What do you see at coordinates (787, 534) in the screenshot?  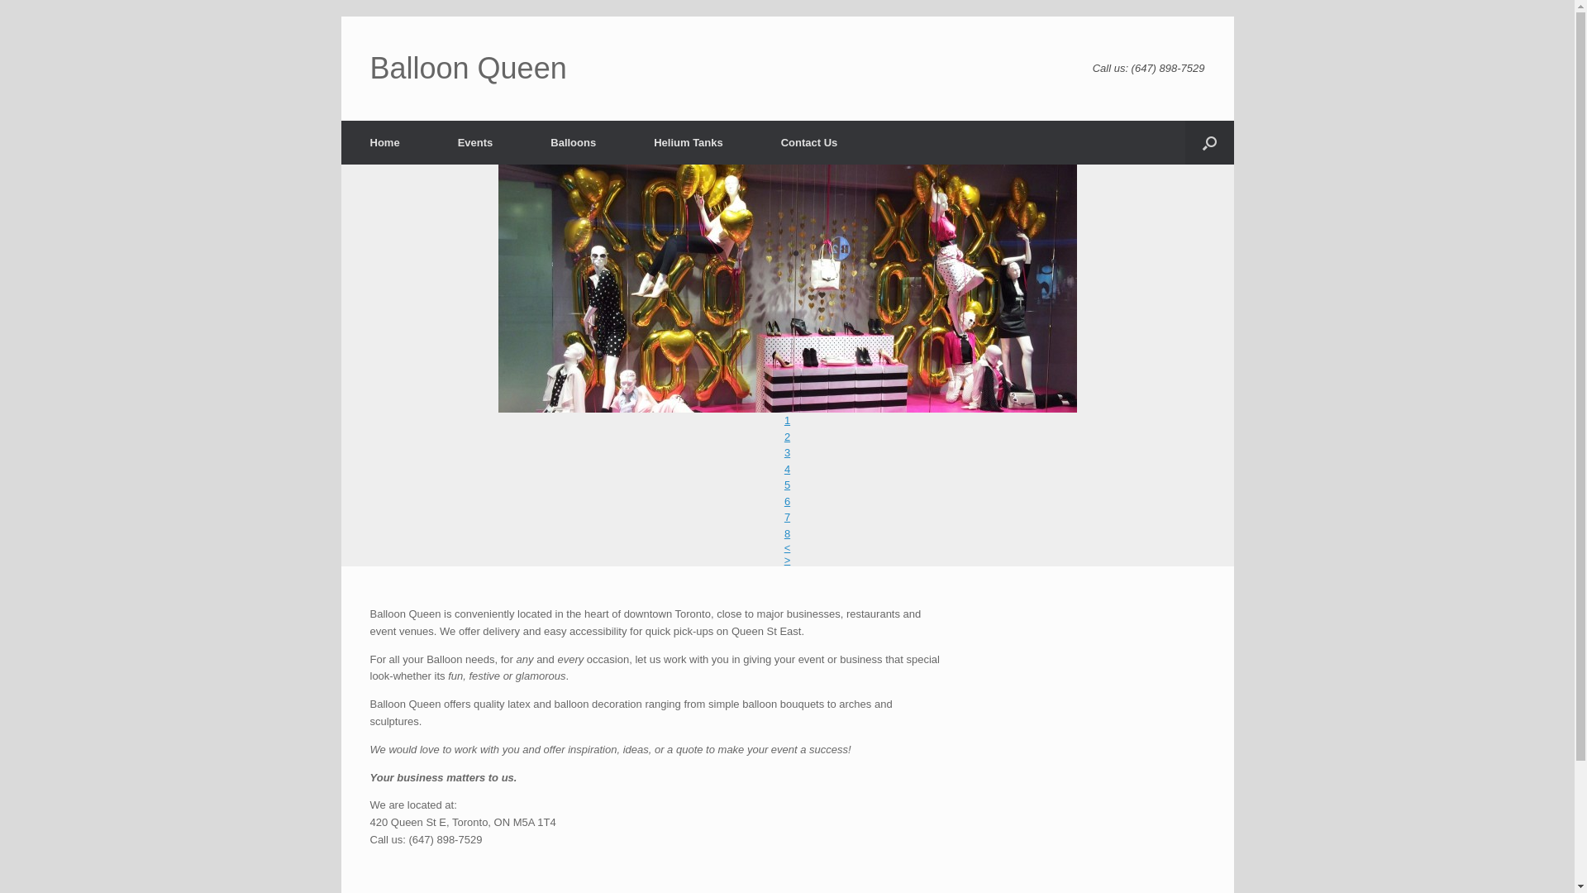 I see `8` at bounding box center [787, 534].